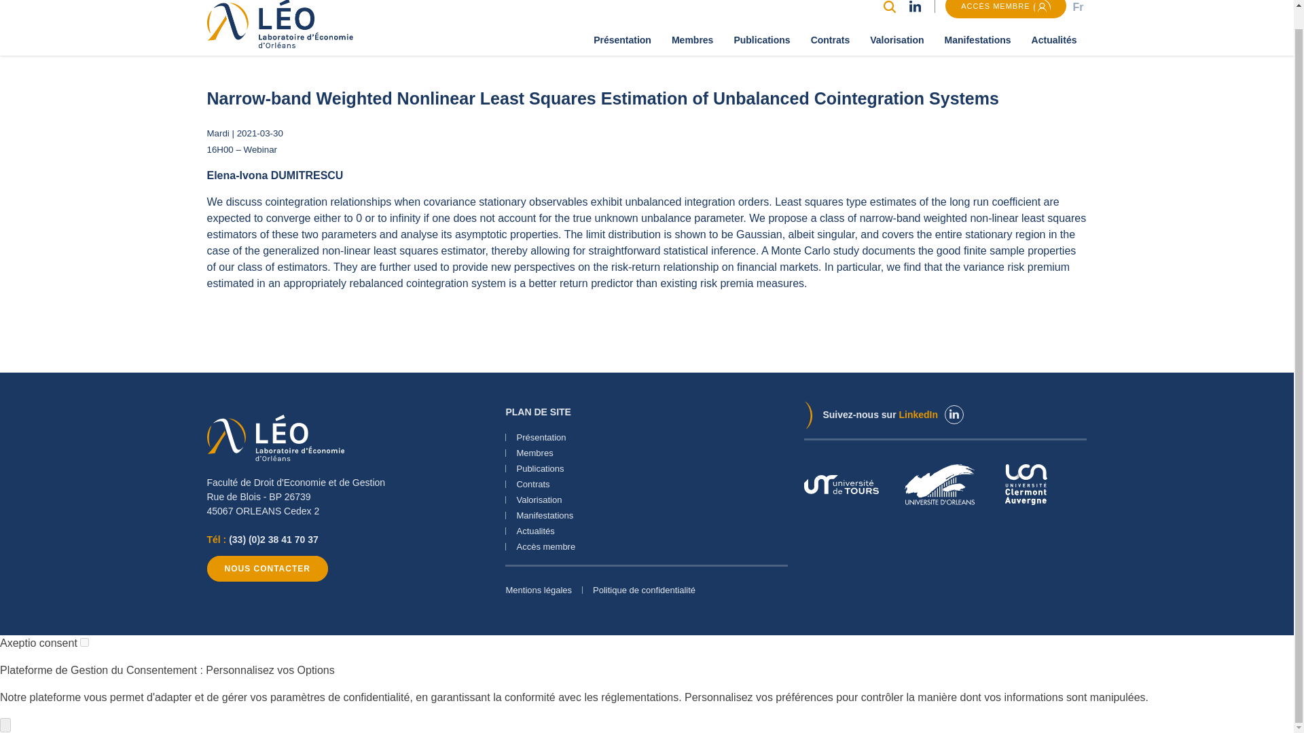 This screenshot has width=1304, height=733. What do you see at coordinates (830, 40) in the screenshot?
I see `Contrats` at bounding box center [830, 40].